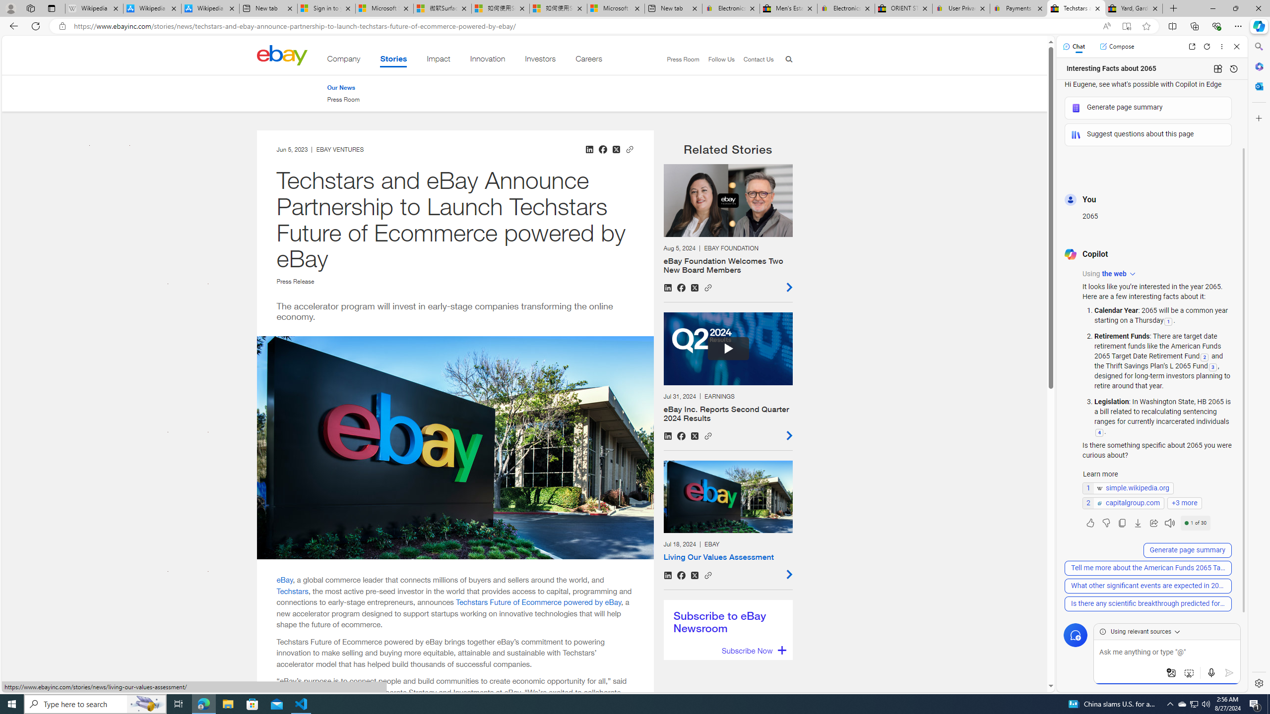 The width and height of the screenshot is (1270, 714). What do you see at coordinates (694, 575) in the screenshot?
I see `Share on X (Twitter)` at bounding box center [694, 575].